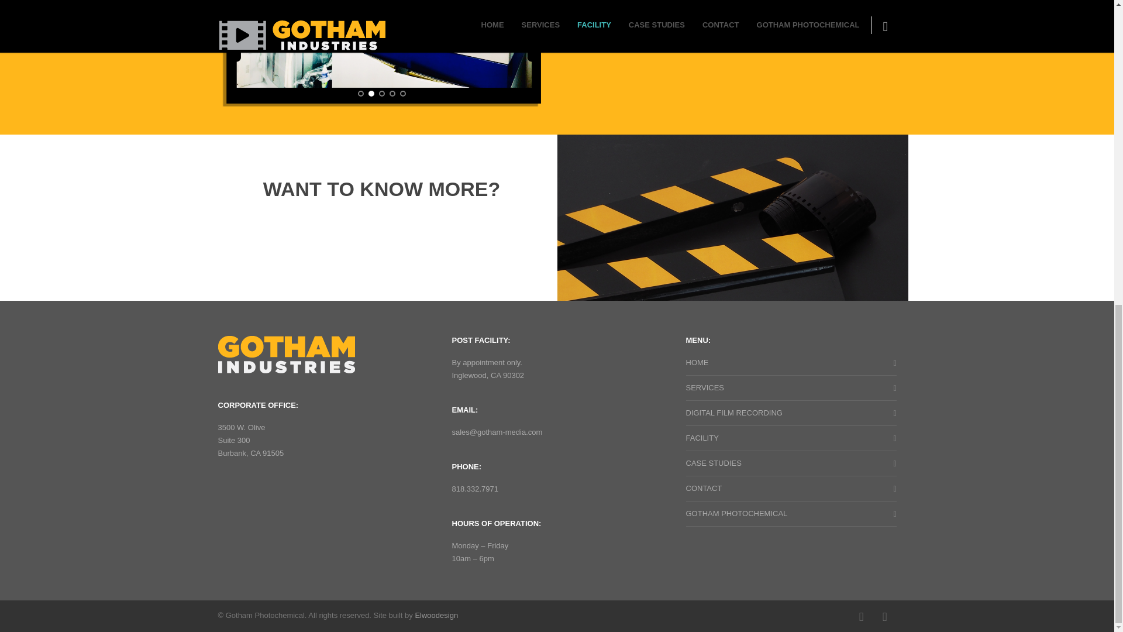 The width and height of the screenshot is (1123, 632). What do you see at coordinates (392, 94) in the screenshot?
I see `4` at bounding box center [392, 94].